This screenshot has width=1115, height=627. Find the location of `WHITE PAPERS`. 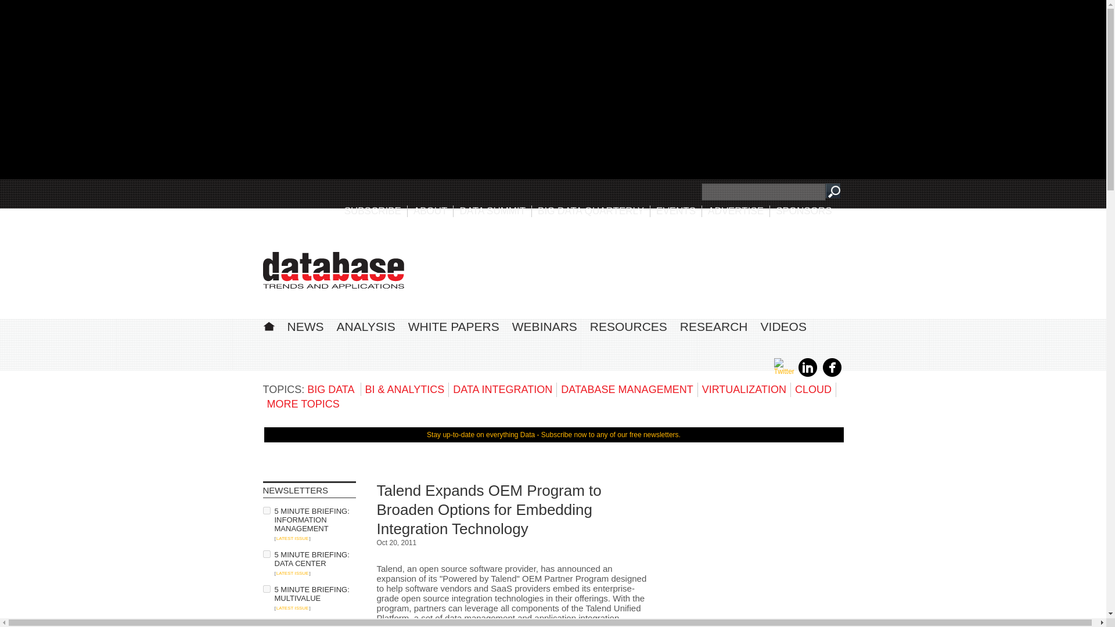

WHITE PAPERS is located at coordinates (454, 326).